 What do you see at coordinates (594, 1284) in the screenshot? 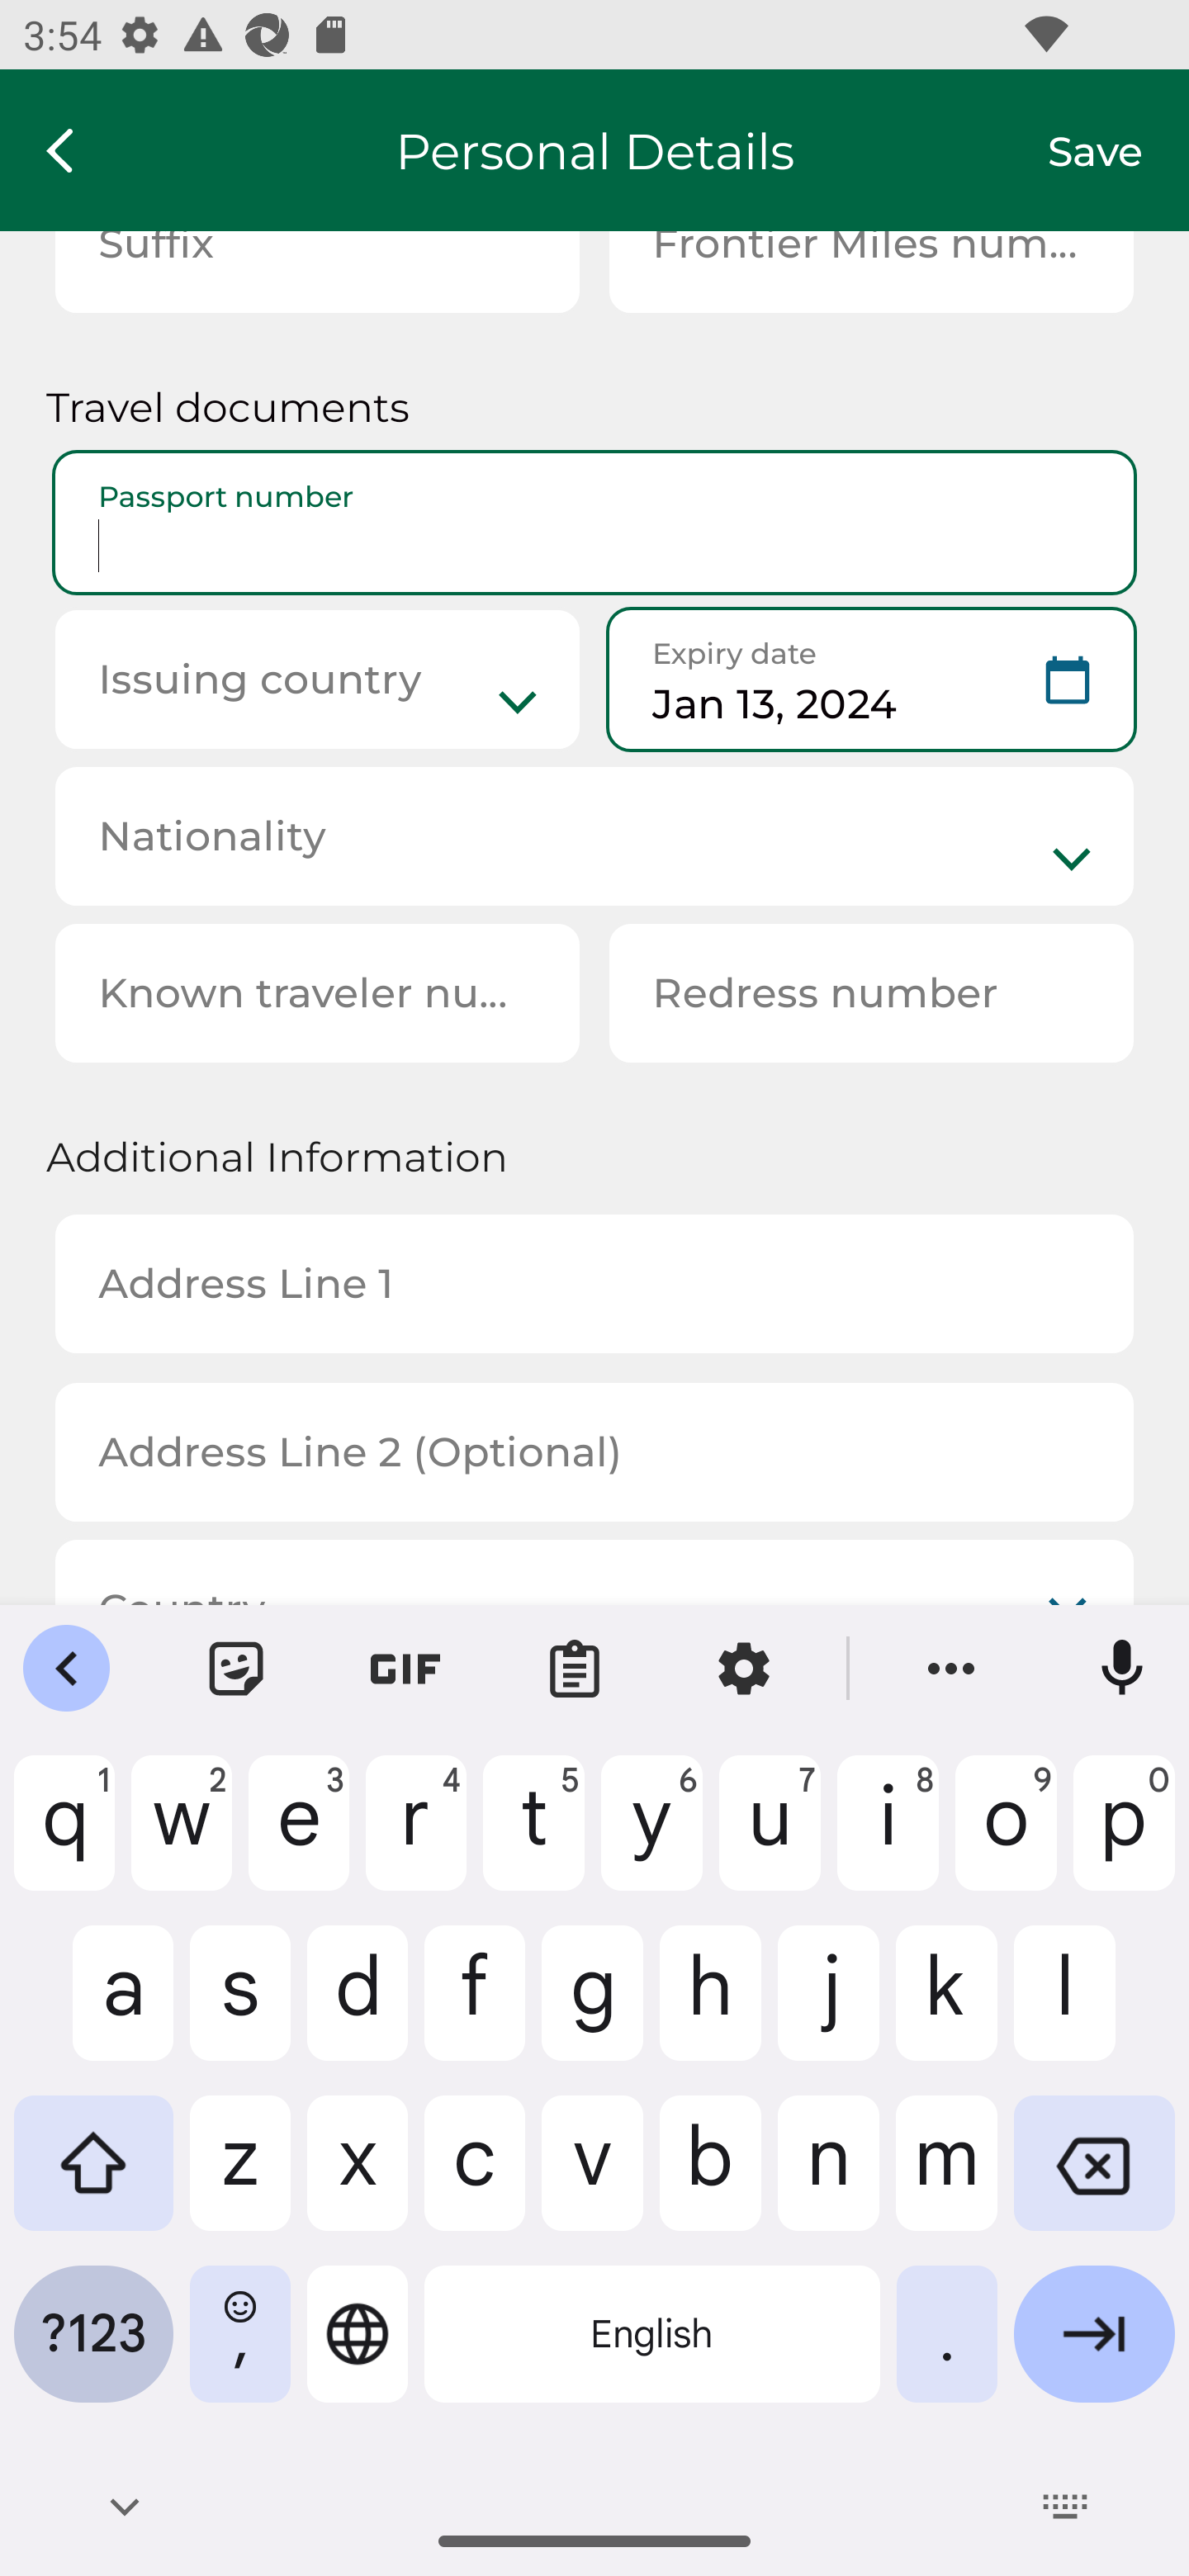
I see `Address Line 1` at bounding box center [594, 1284].